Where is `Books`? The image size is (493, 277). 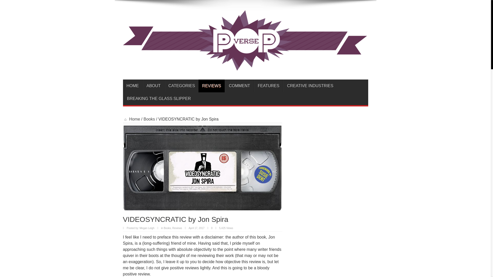
Books is located at coordinates (149, 119).